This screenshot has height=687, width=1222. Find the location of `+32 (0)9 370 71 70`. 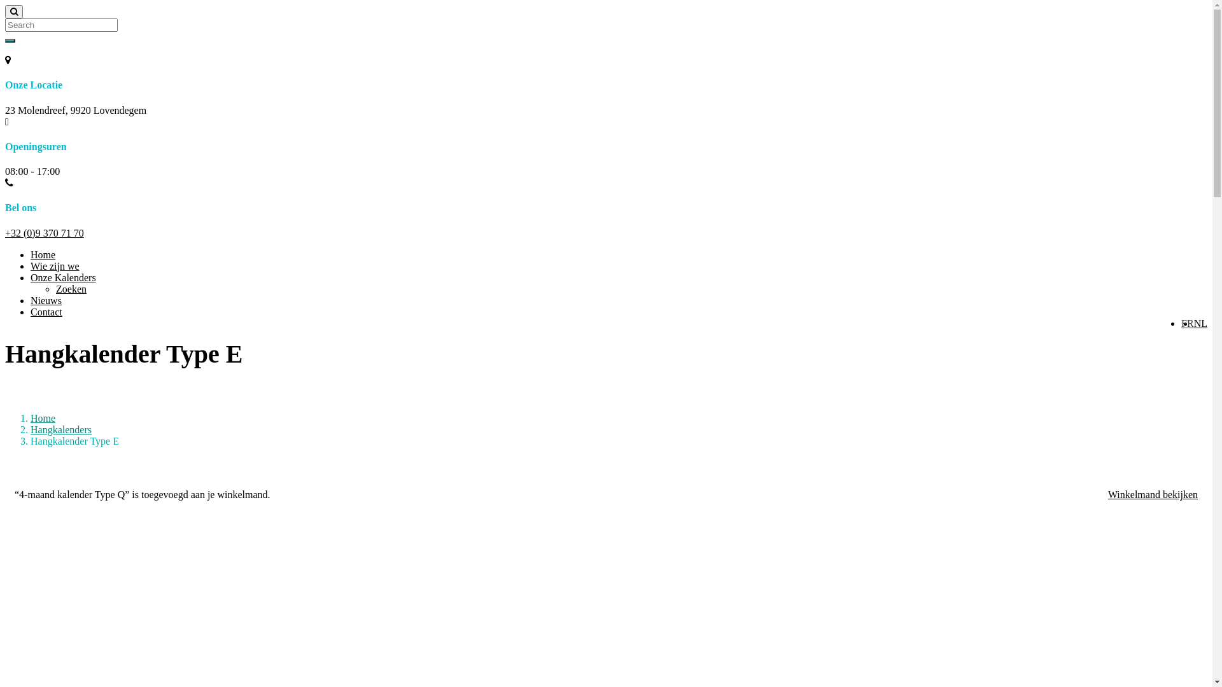

+32 (0)9 370 71 70 is located at coordinates (45, 233).